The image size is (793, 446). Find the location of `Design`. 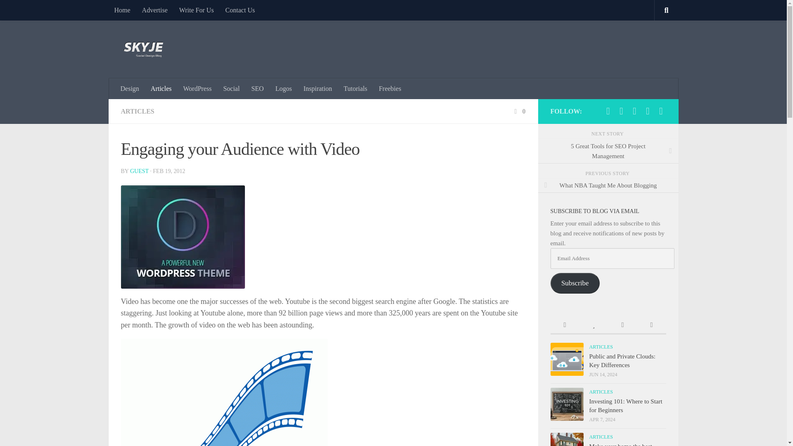

Design is located at coordinates (130, 88).